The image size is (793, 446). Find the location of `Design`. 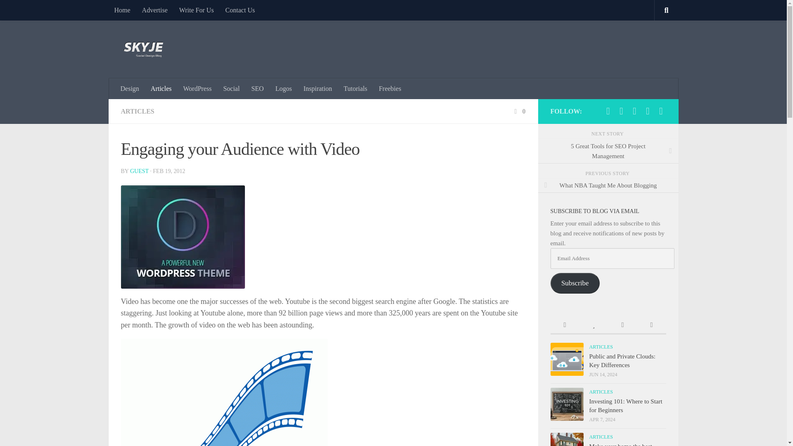

Design is located at coordinates (130, 88).